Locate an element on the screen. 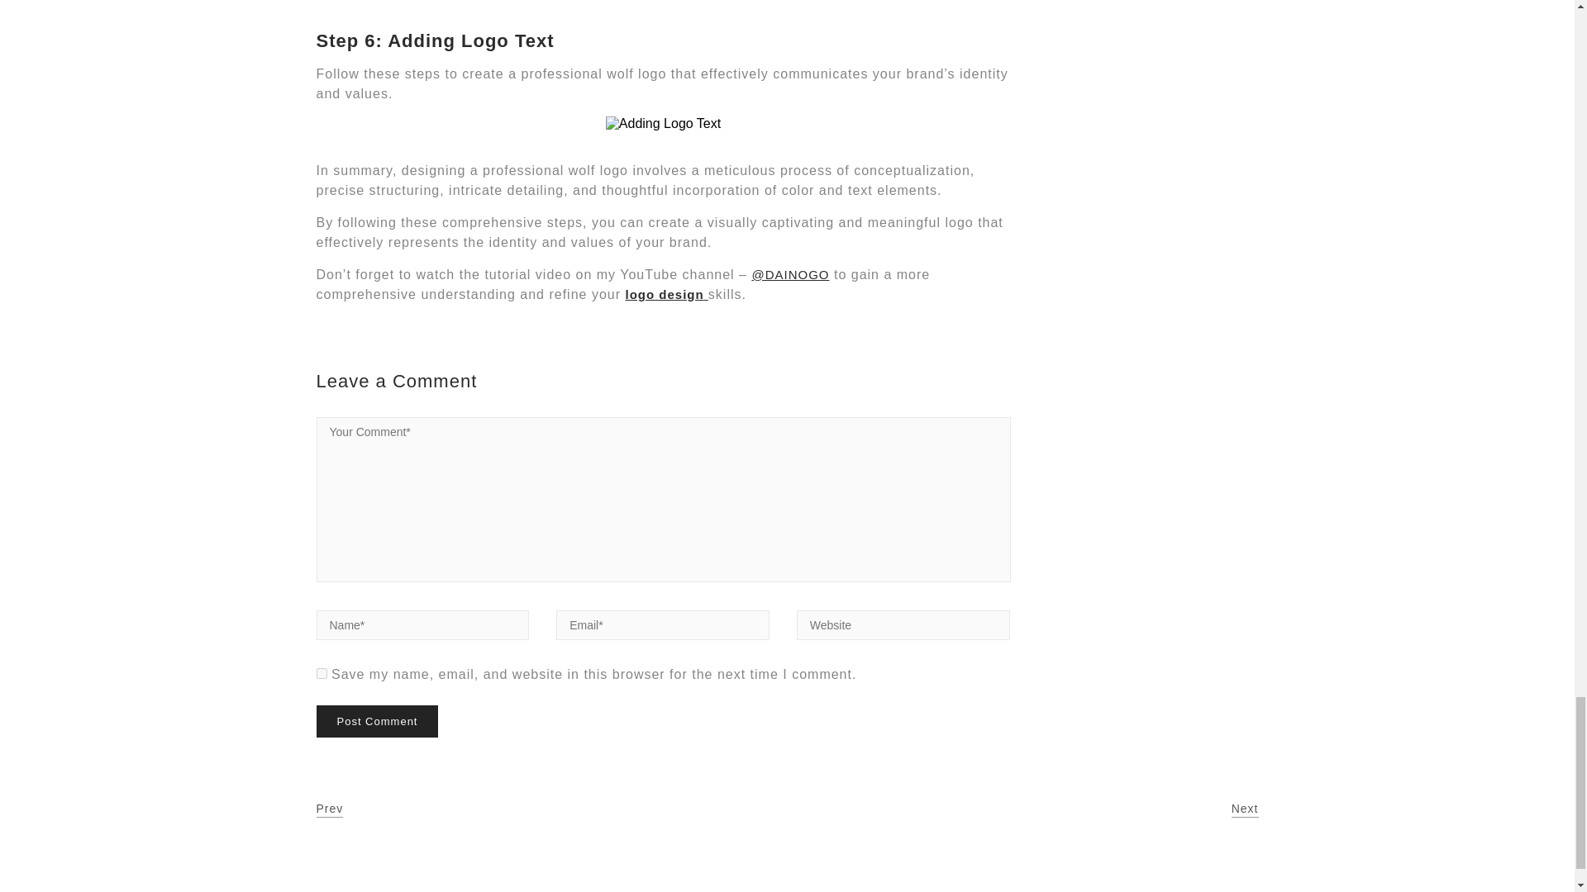 The image size is (1587, 892). Post Comment is located at coordinates (377, 722).